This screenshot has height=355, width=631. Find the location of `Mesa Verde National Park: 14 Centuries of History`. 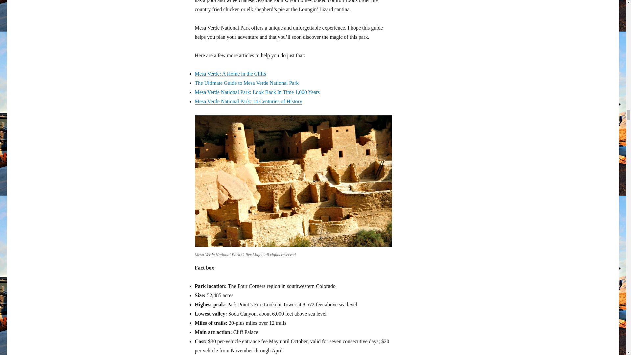

Mesa Verde National Park: 14 Centuries of History is located at coordinates (248, 101).